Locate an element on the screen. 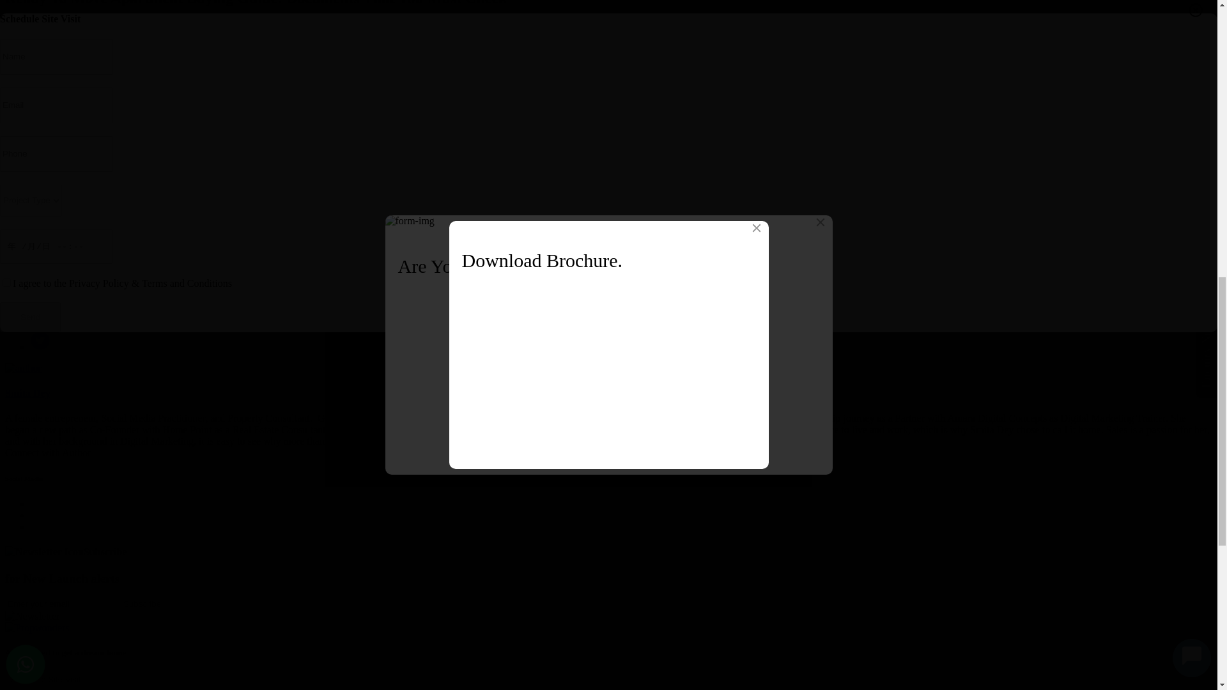  Posted by Barbara Cartland is located at coordinates (27, 393).